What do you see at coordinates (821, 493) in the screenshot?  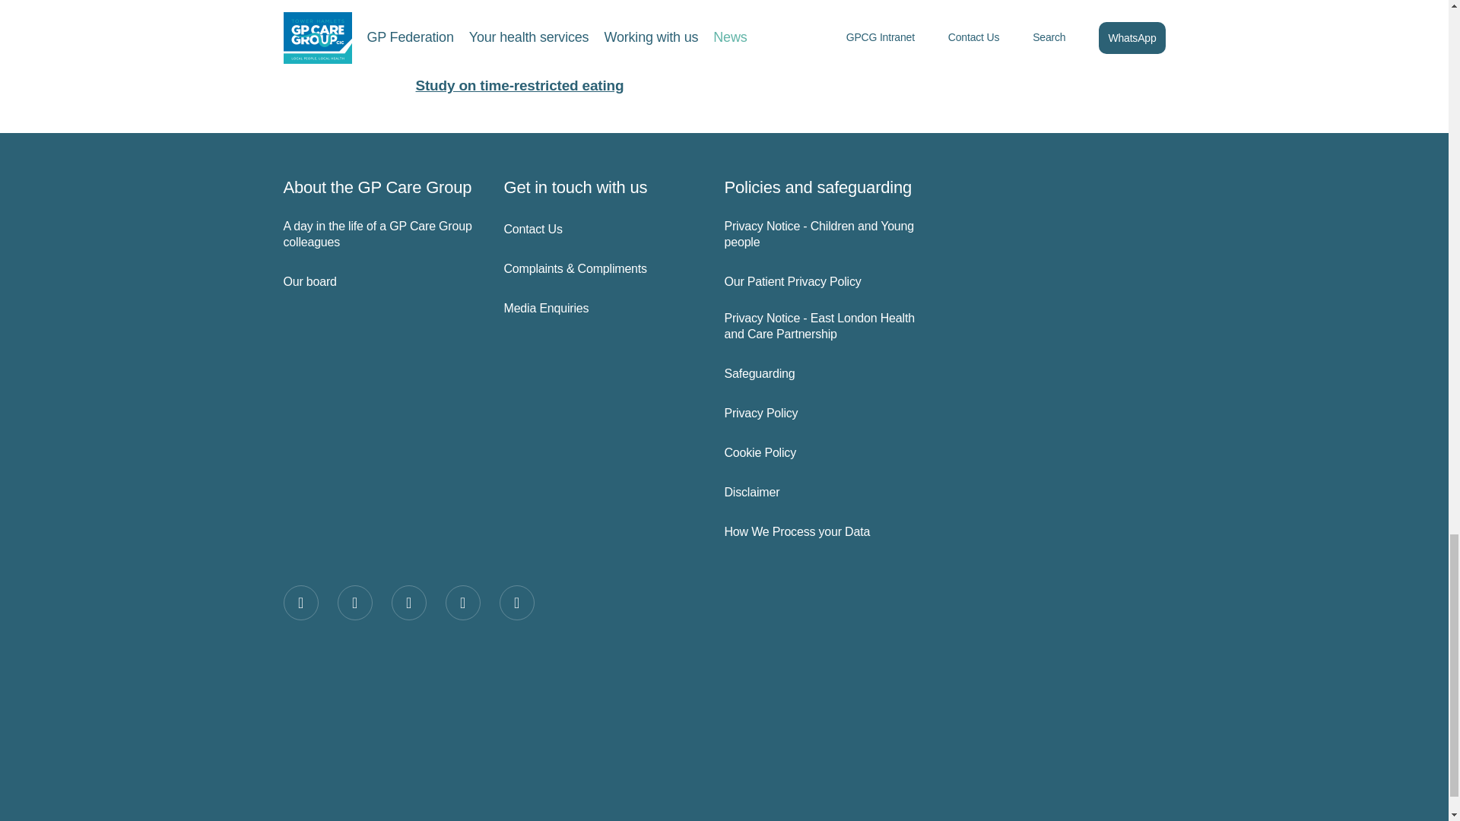 I see `Disclaimer` at bounding box center [821, 493].